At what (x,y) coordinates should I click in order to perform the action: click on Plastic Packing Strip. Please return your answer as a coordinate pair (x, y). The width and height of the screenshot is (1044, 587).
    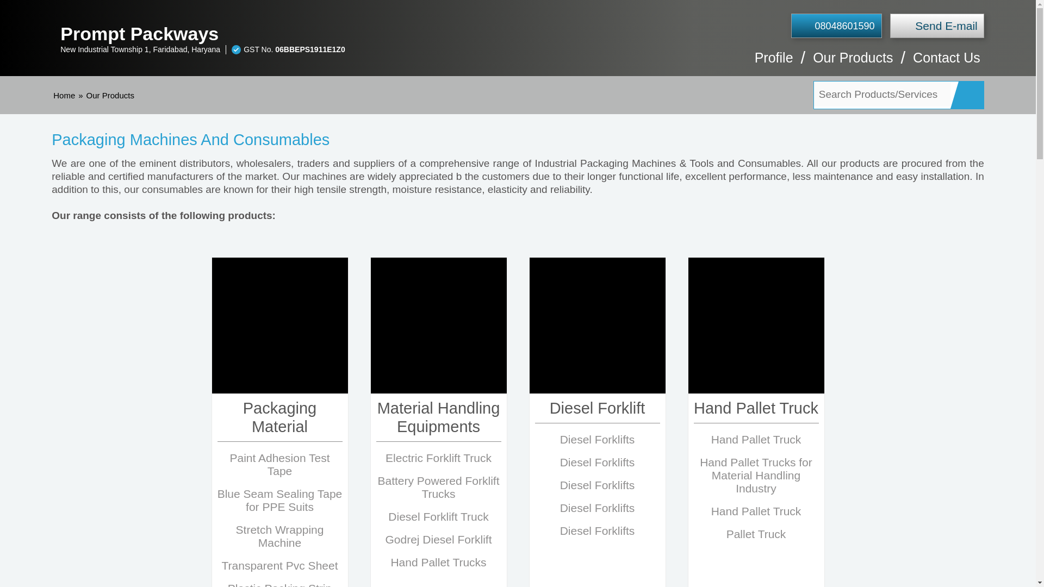
    Looking at the image, I should click on (279, 585).